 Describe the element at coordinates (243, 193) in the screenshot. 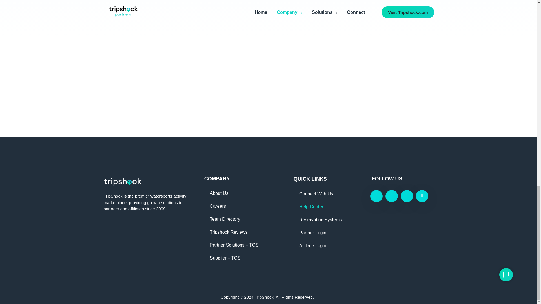

I see `About Us` at that location.